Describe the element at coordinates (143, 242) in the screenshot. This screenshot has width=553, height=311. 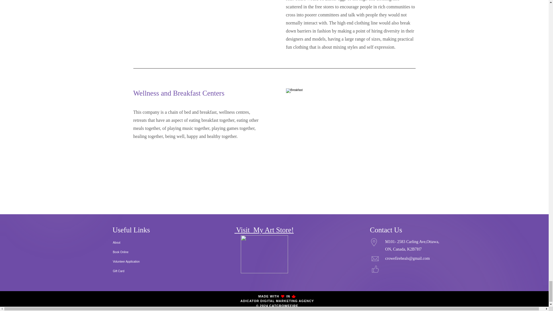
I see `About` at that location.